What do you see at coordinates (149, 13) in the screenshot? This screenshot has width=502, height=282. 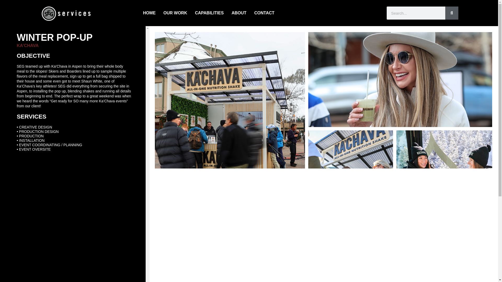 I see `HOME` at bounding box center [149, 13].